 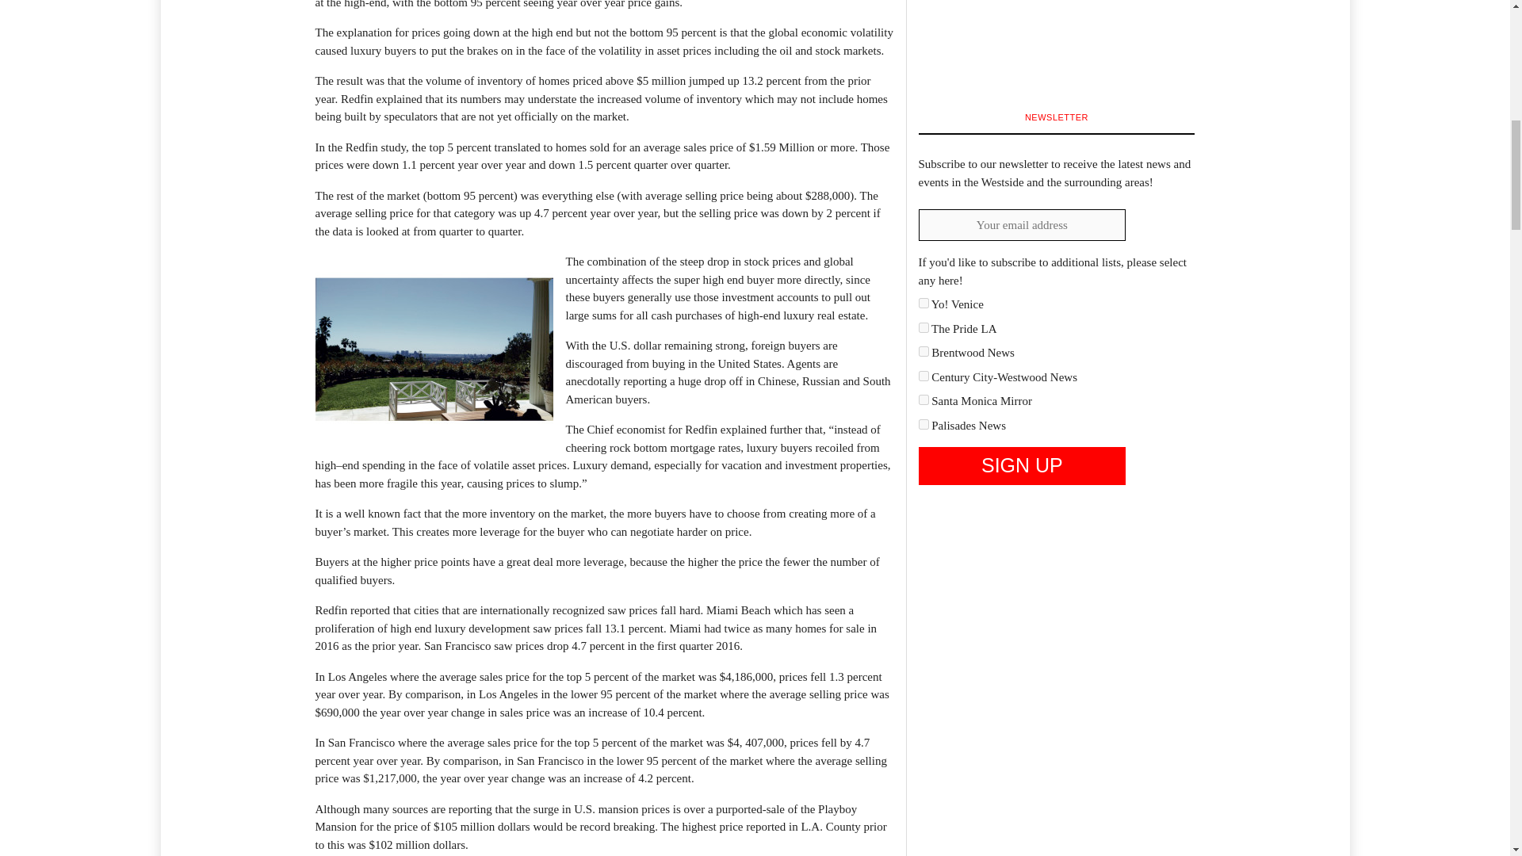 What do you see at coordinates (923, 328) in the screenshot?
I see `33f79e7e4d` at bounding box center [923, 328].